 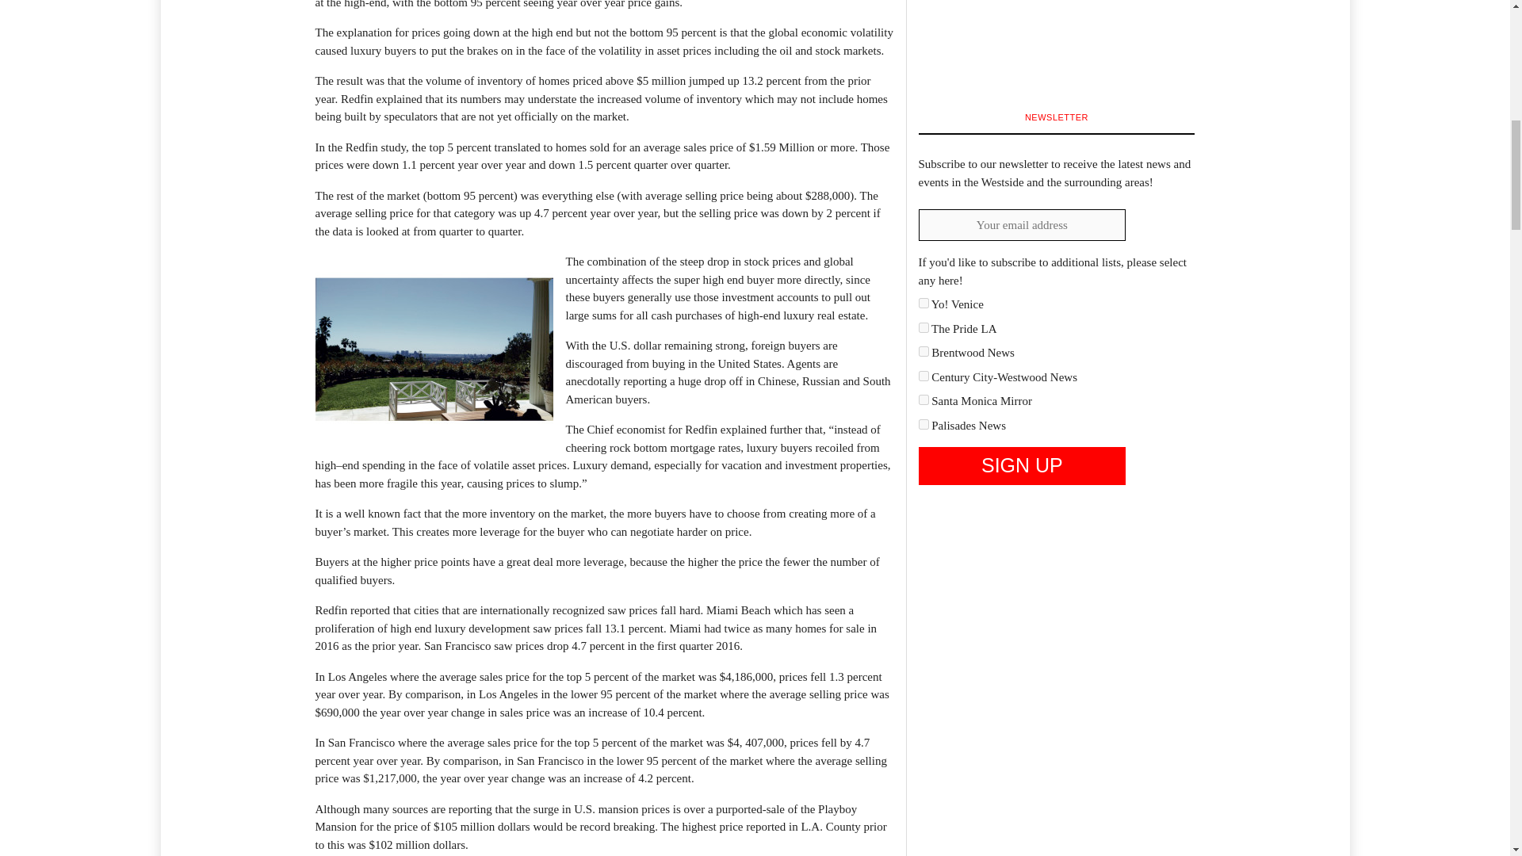 What do you see at coordinates (923, 328) in the screenshot?
I see `33f79e7e4d` at bounding box center [923, 328].